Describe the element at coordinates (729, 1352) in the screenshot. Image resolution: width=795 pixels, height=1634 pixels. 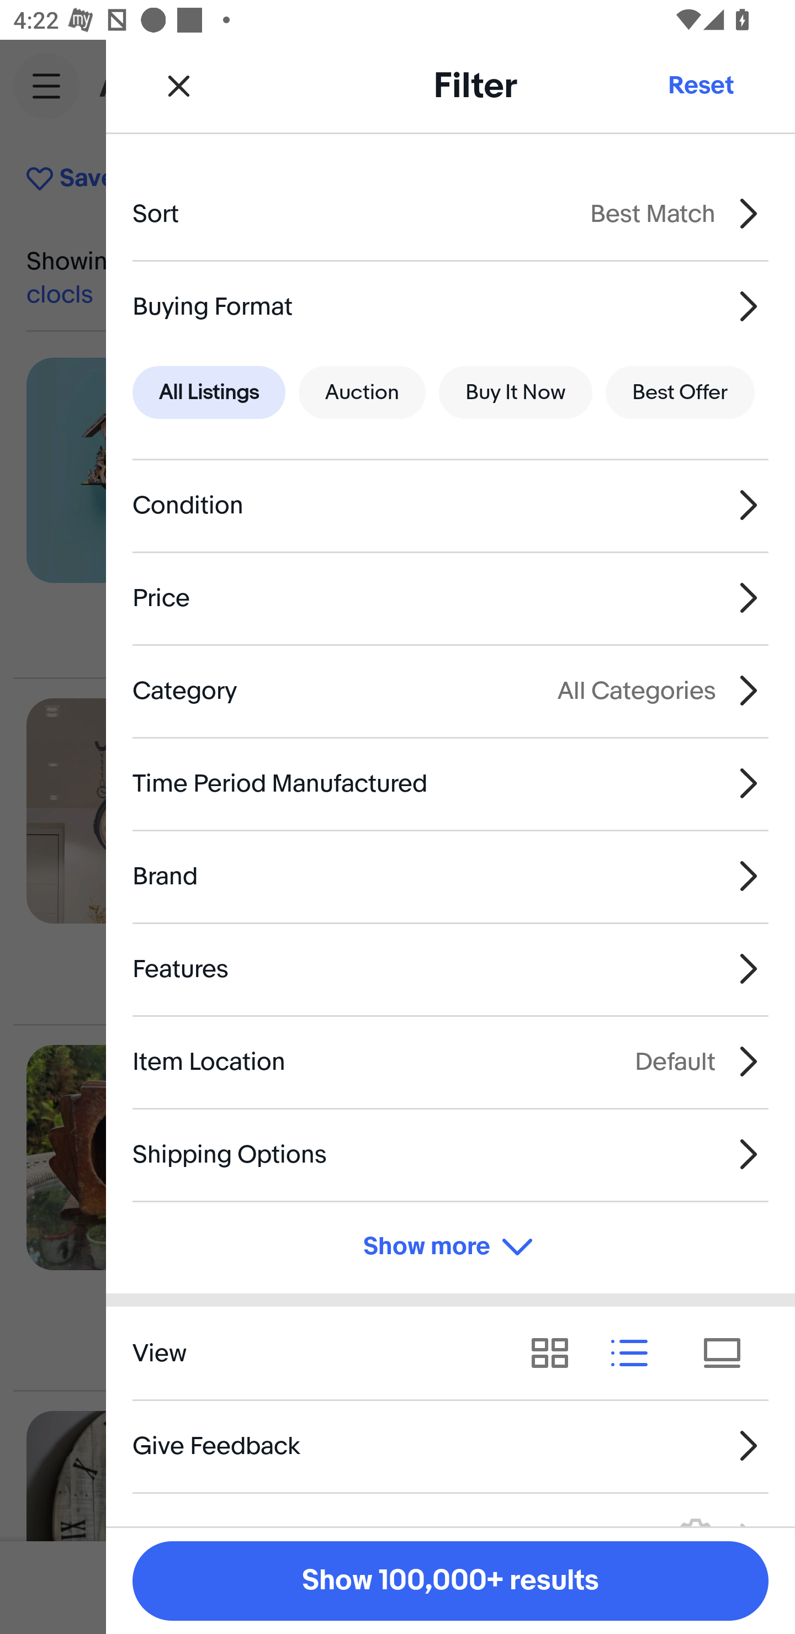
I see `View results as tiles` at that location.